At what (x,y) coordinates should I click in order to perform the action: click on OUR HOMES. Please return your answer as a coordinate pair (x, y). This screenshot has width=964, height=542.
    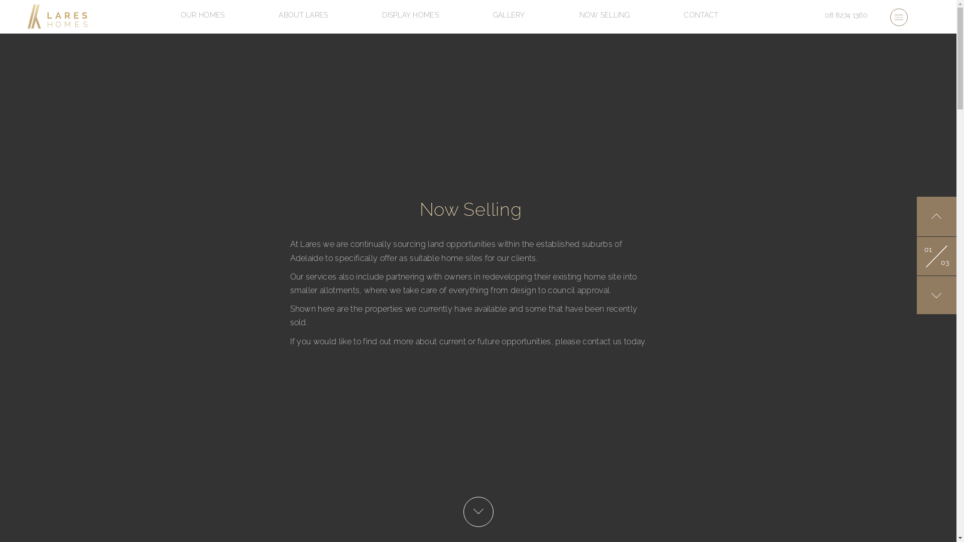
    Looking at the image, I should click on (203, 15).